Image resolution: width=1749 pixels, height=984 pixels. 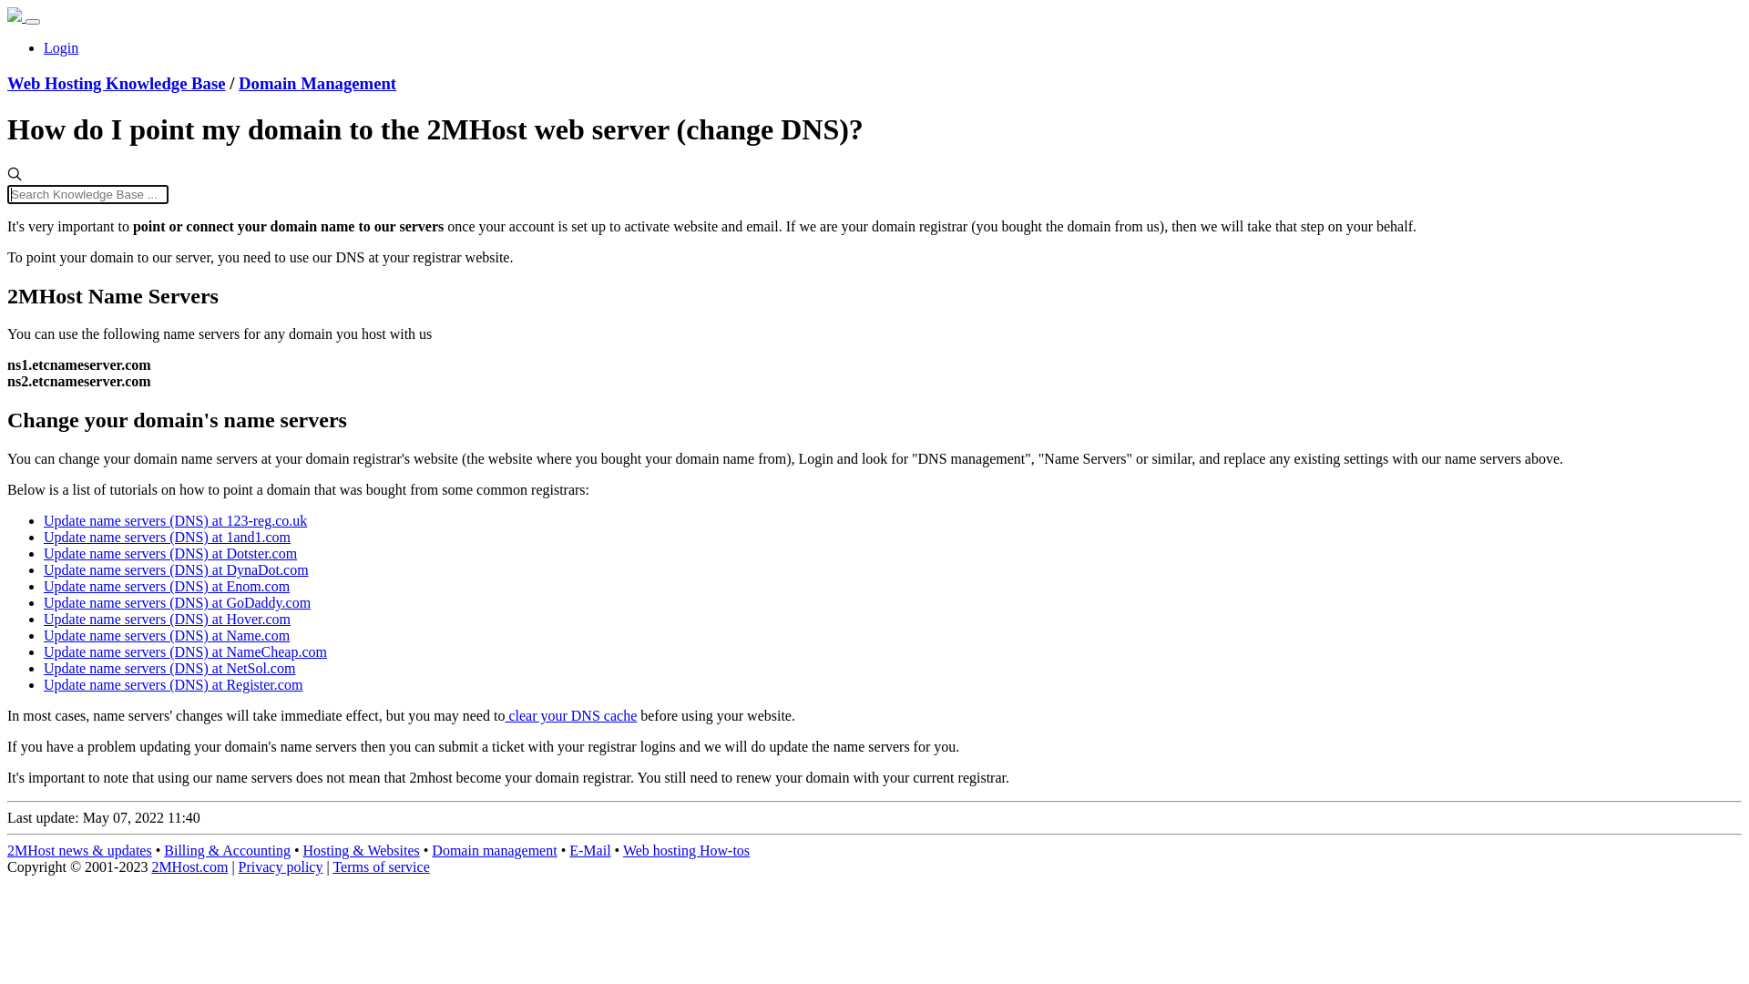 I want to click on Update name servers (DNS) at NetSol.com, so click(x=169, y=669).